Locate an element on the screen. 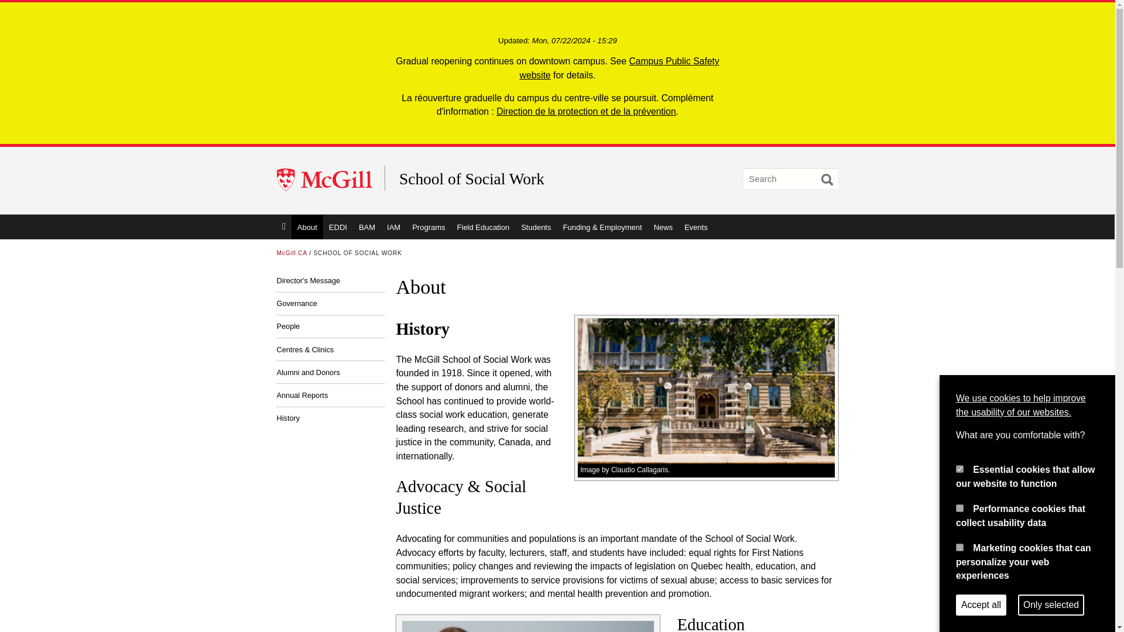 Image resolution: width=1124 pixels, height=632 pixels. Events is located at coordinates (696, 227).